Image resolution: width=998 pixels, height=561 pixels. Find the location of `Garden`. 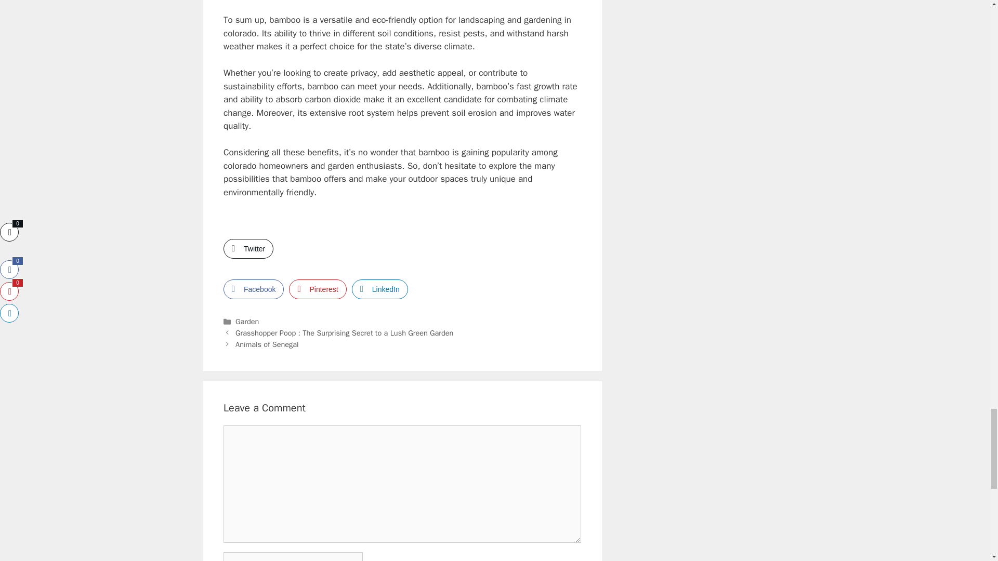

Garden is located at coordinates (247, 321).